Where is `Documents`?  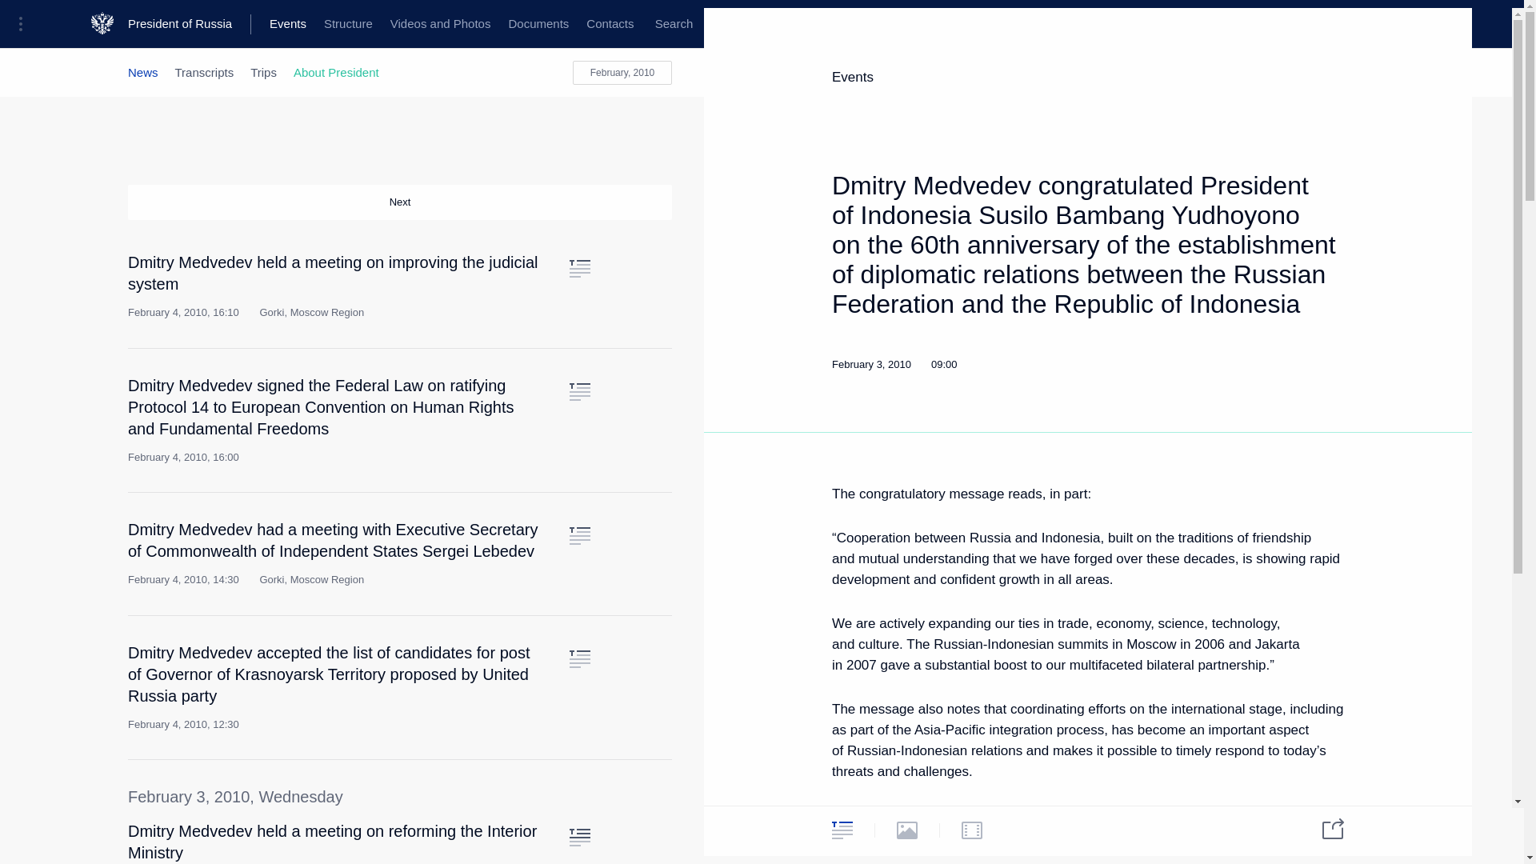
Documents is located at coordinates (538, 24).